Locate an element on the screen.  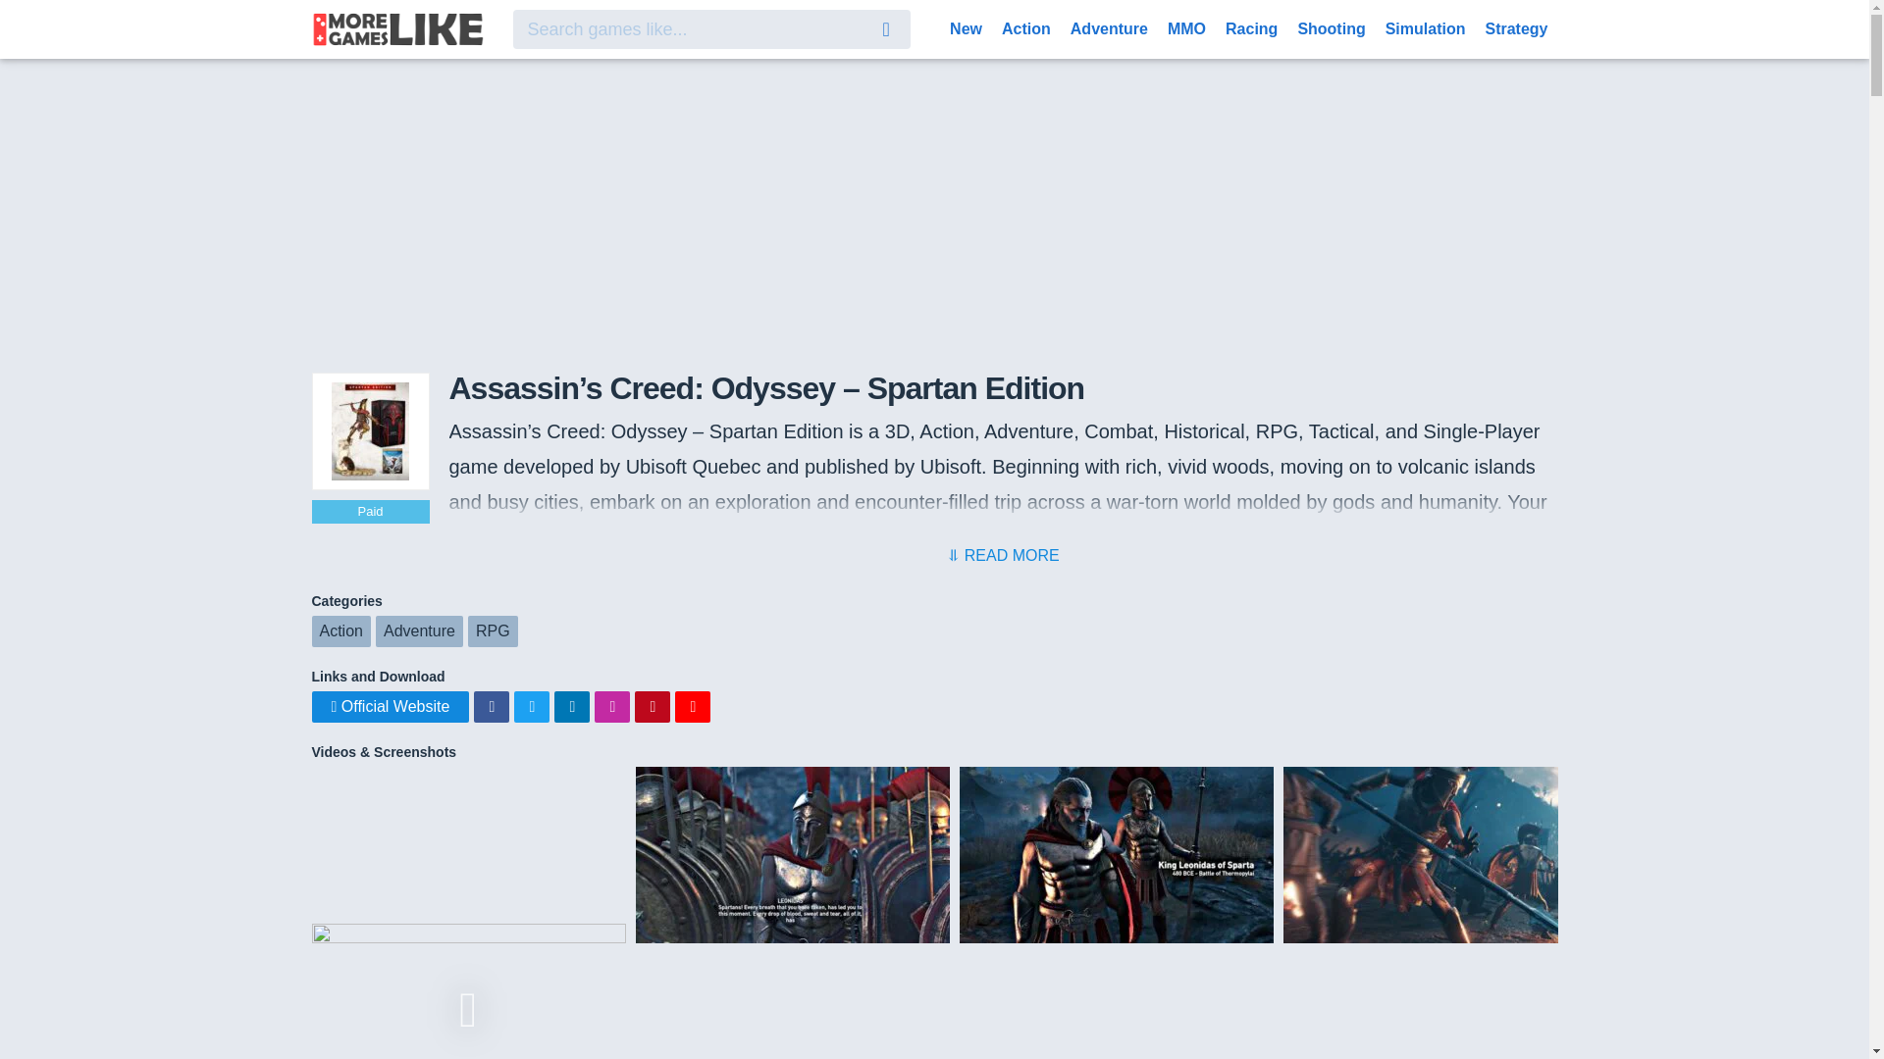
Official Website is located at coordinates (391, 706).